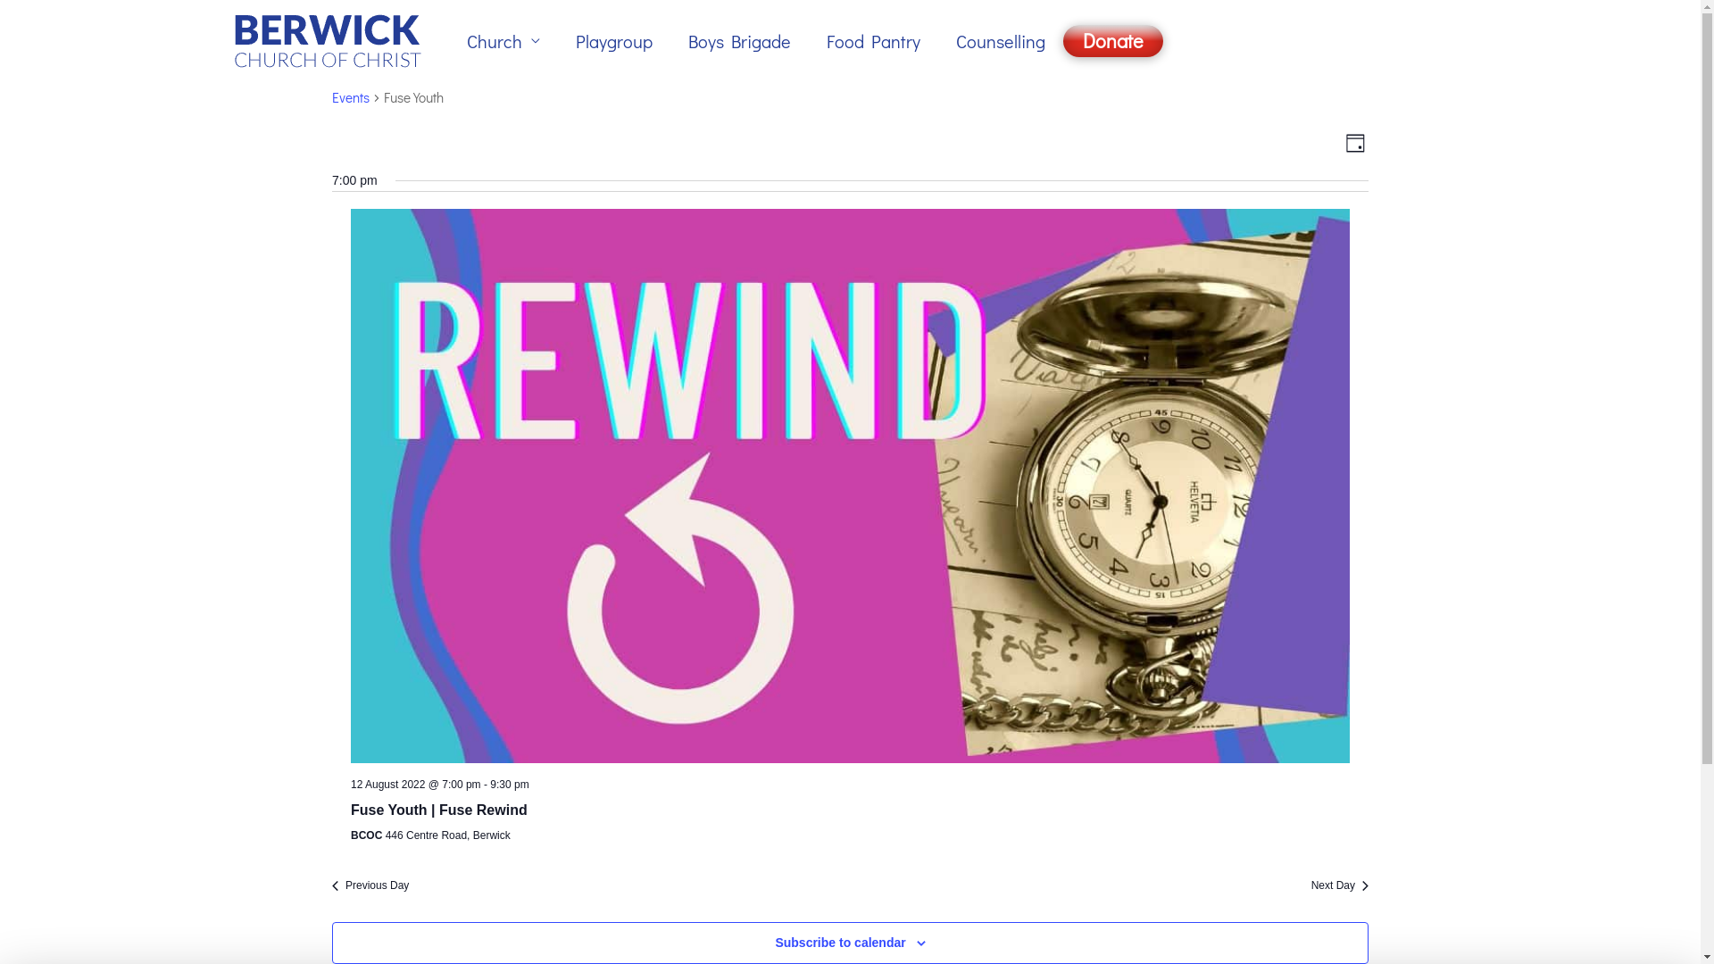 Image resolution: width=1714 pixels, height=964 pixels. Describe the element at coordinates (873, 41) in the screenshot. I see `Food Pantry` at that location.